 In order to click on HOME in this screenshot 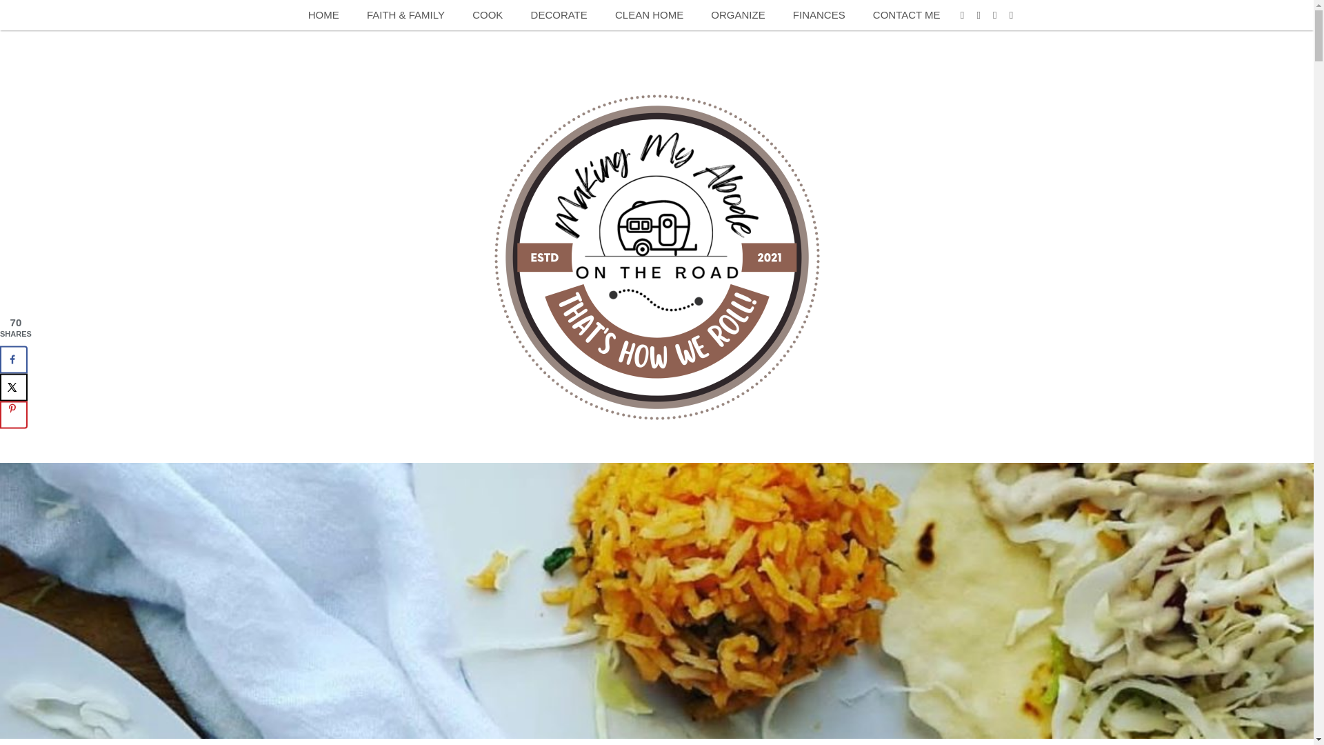, I will do `click(323, 15)`.